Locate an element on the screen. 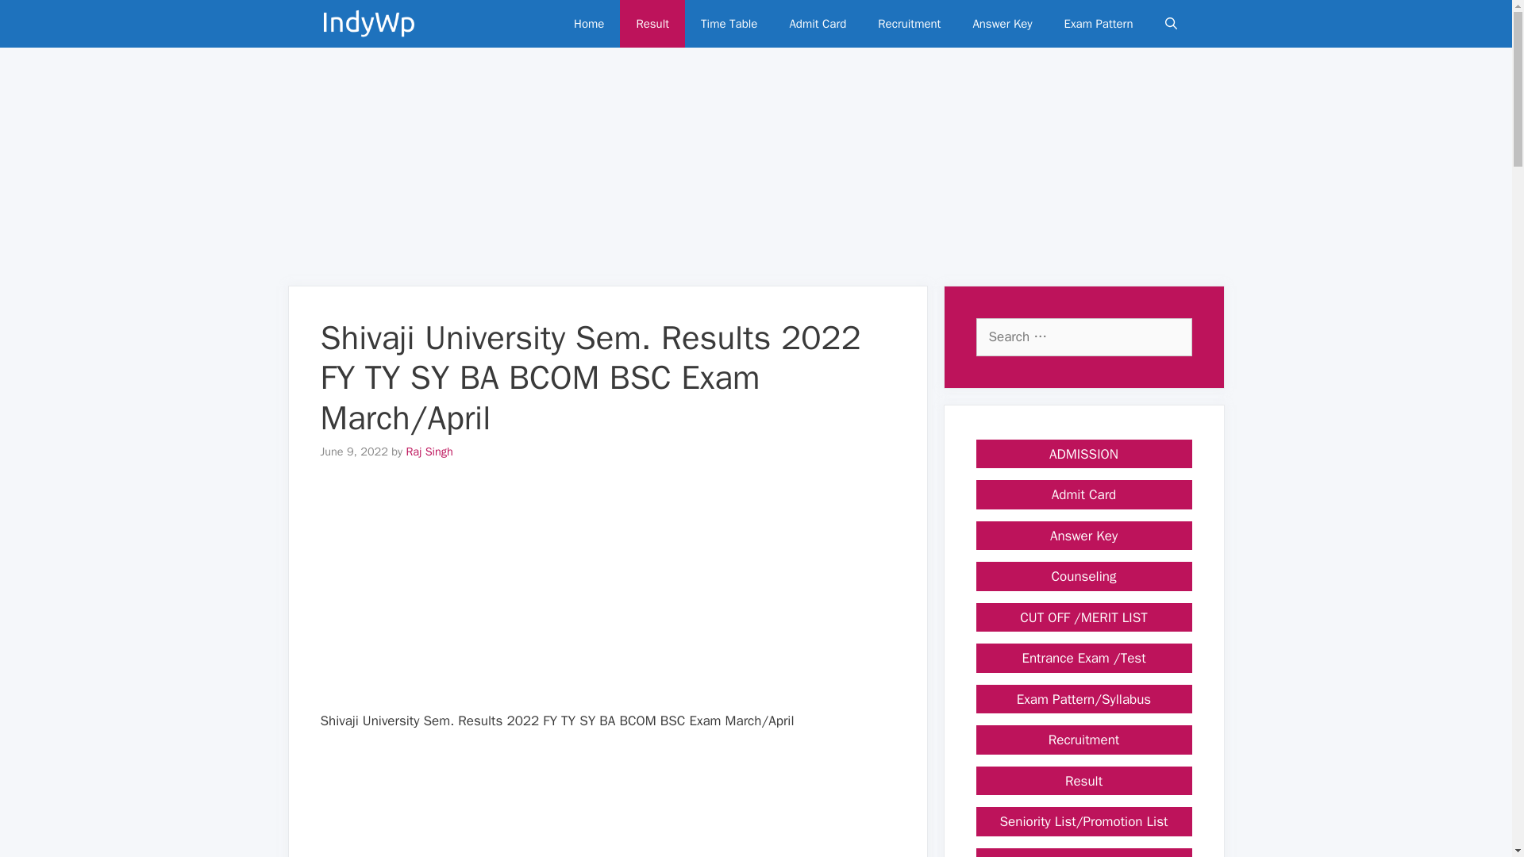 The image size is (1524, 857). Search for: is located at coordinates (1084, 336).